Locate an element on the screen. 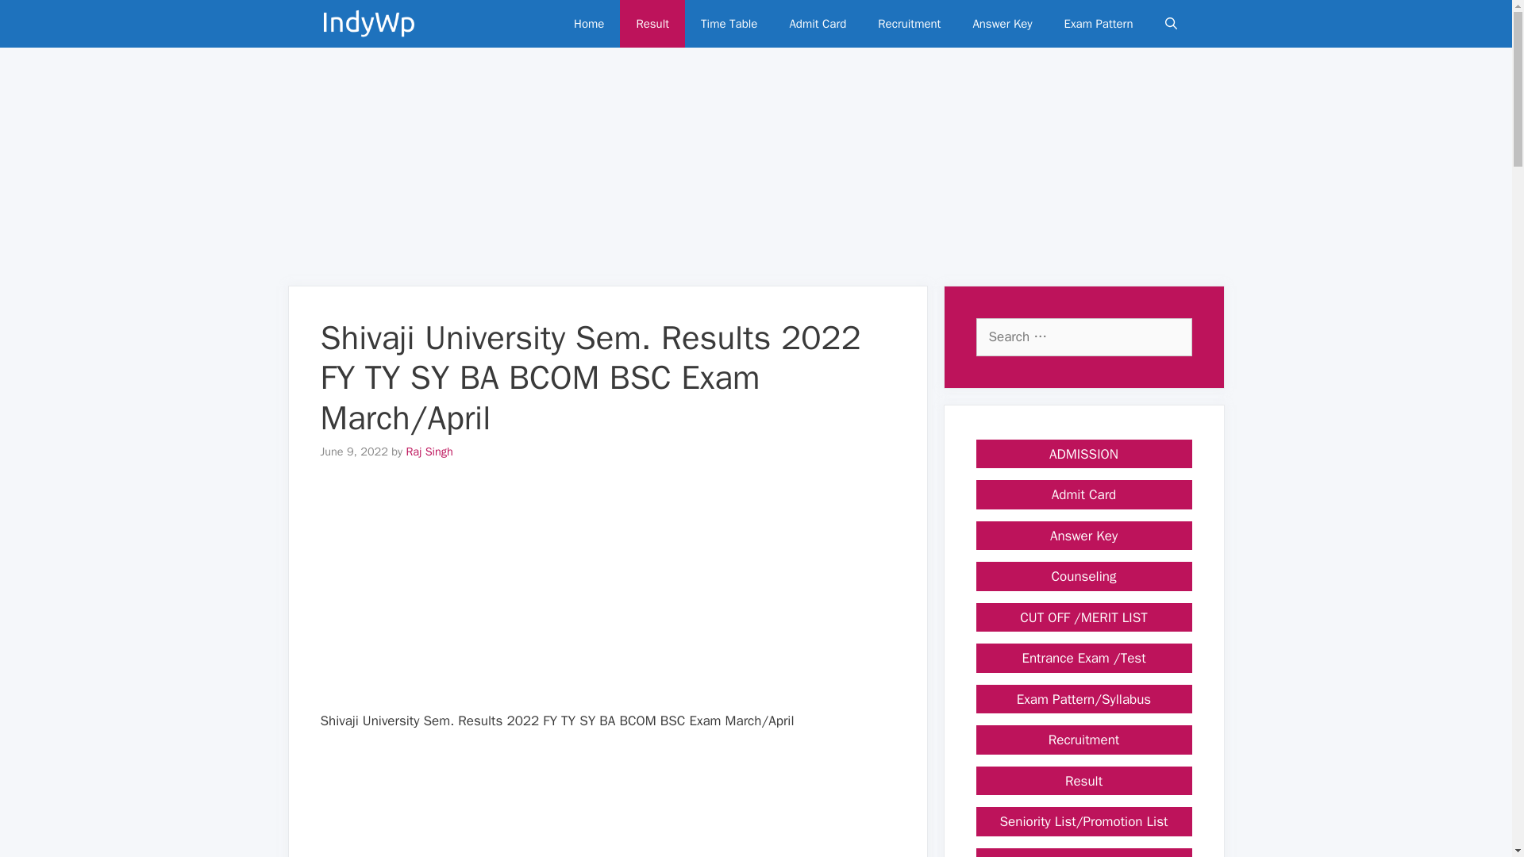 The image size is (1524, 857). Search for: is located at coordinates (1084, 336).